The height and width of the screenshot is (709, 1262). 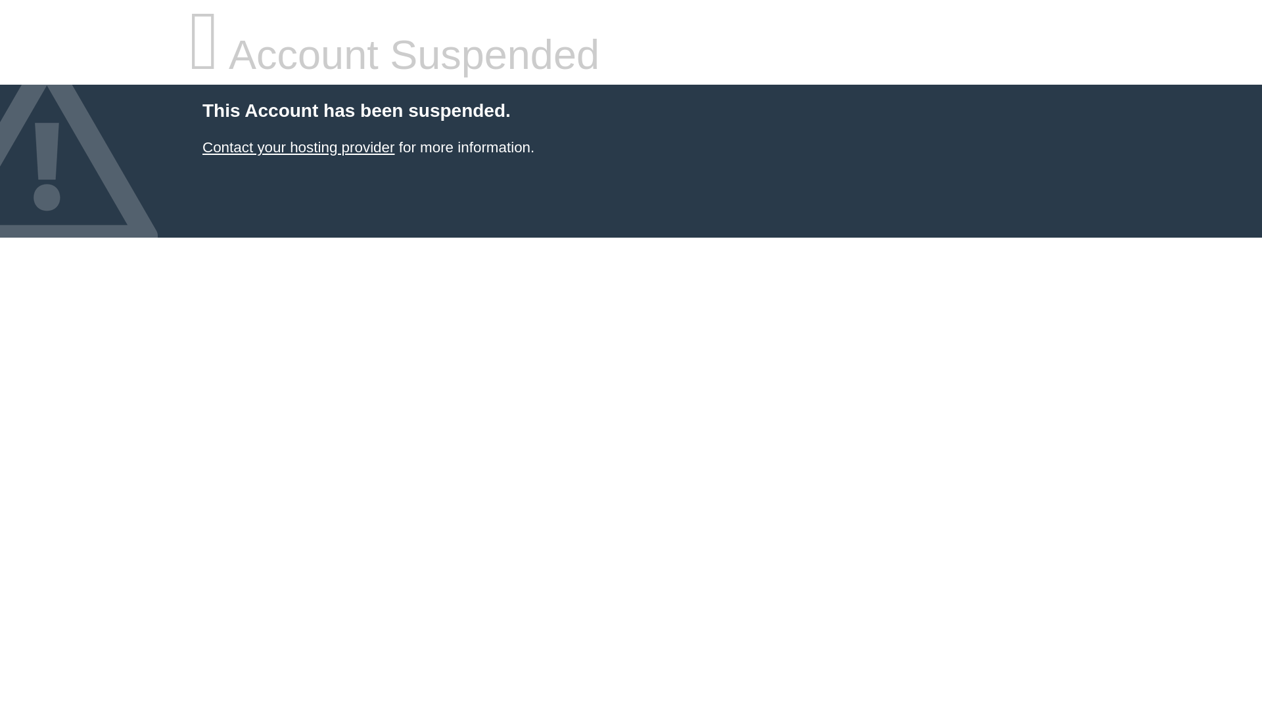 I want to click on Contact your hosting provider, so click(x=298, y=147).